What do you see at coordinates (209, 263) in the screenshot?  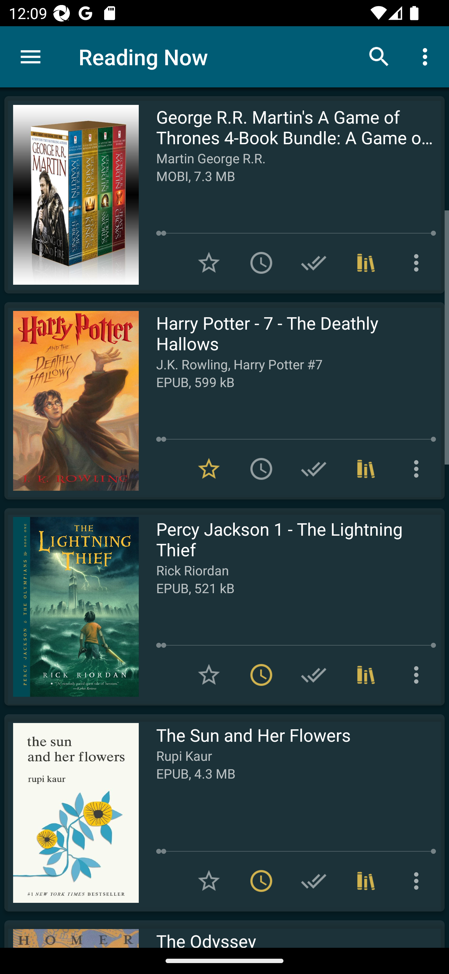 I see `Add to Favorites` at bounding box center [209, 263].